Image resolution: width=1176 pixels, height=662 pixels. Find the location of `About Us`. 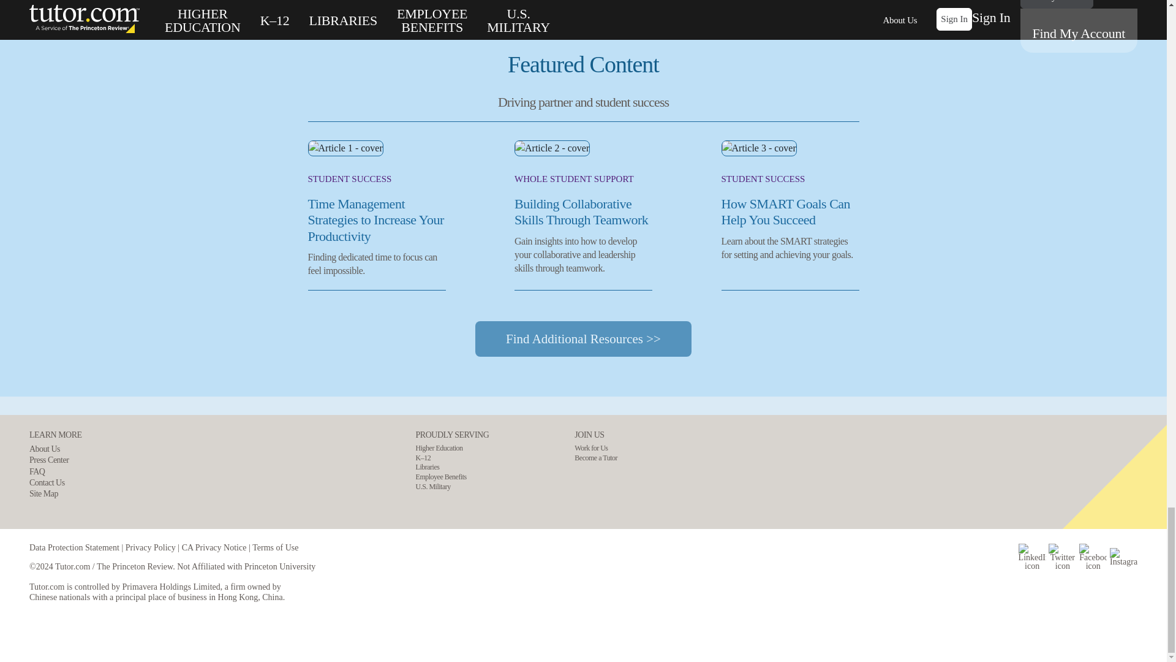

About Us is located at coordinates (56, 449).